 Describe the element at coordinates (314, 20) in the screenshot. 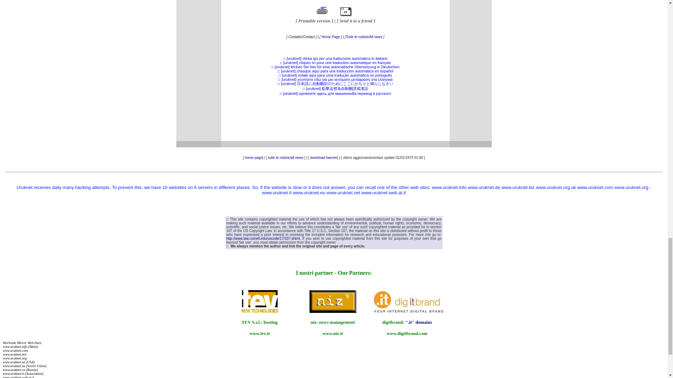

I see `Printable version` at that location.